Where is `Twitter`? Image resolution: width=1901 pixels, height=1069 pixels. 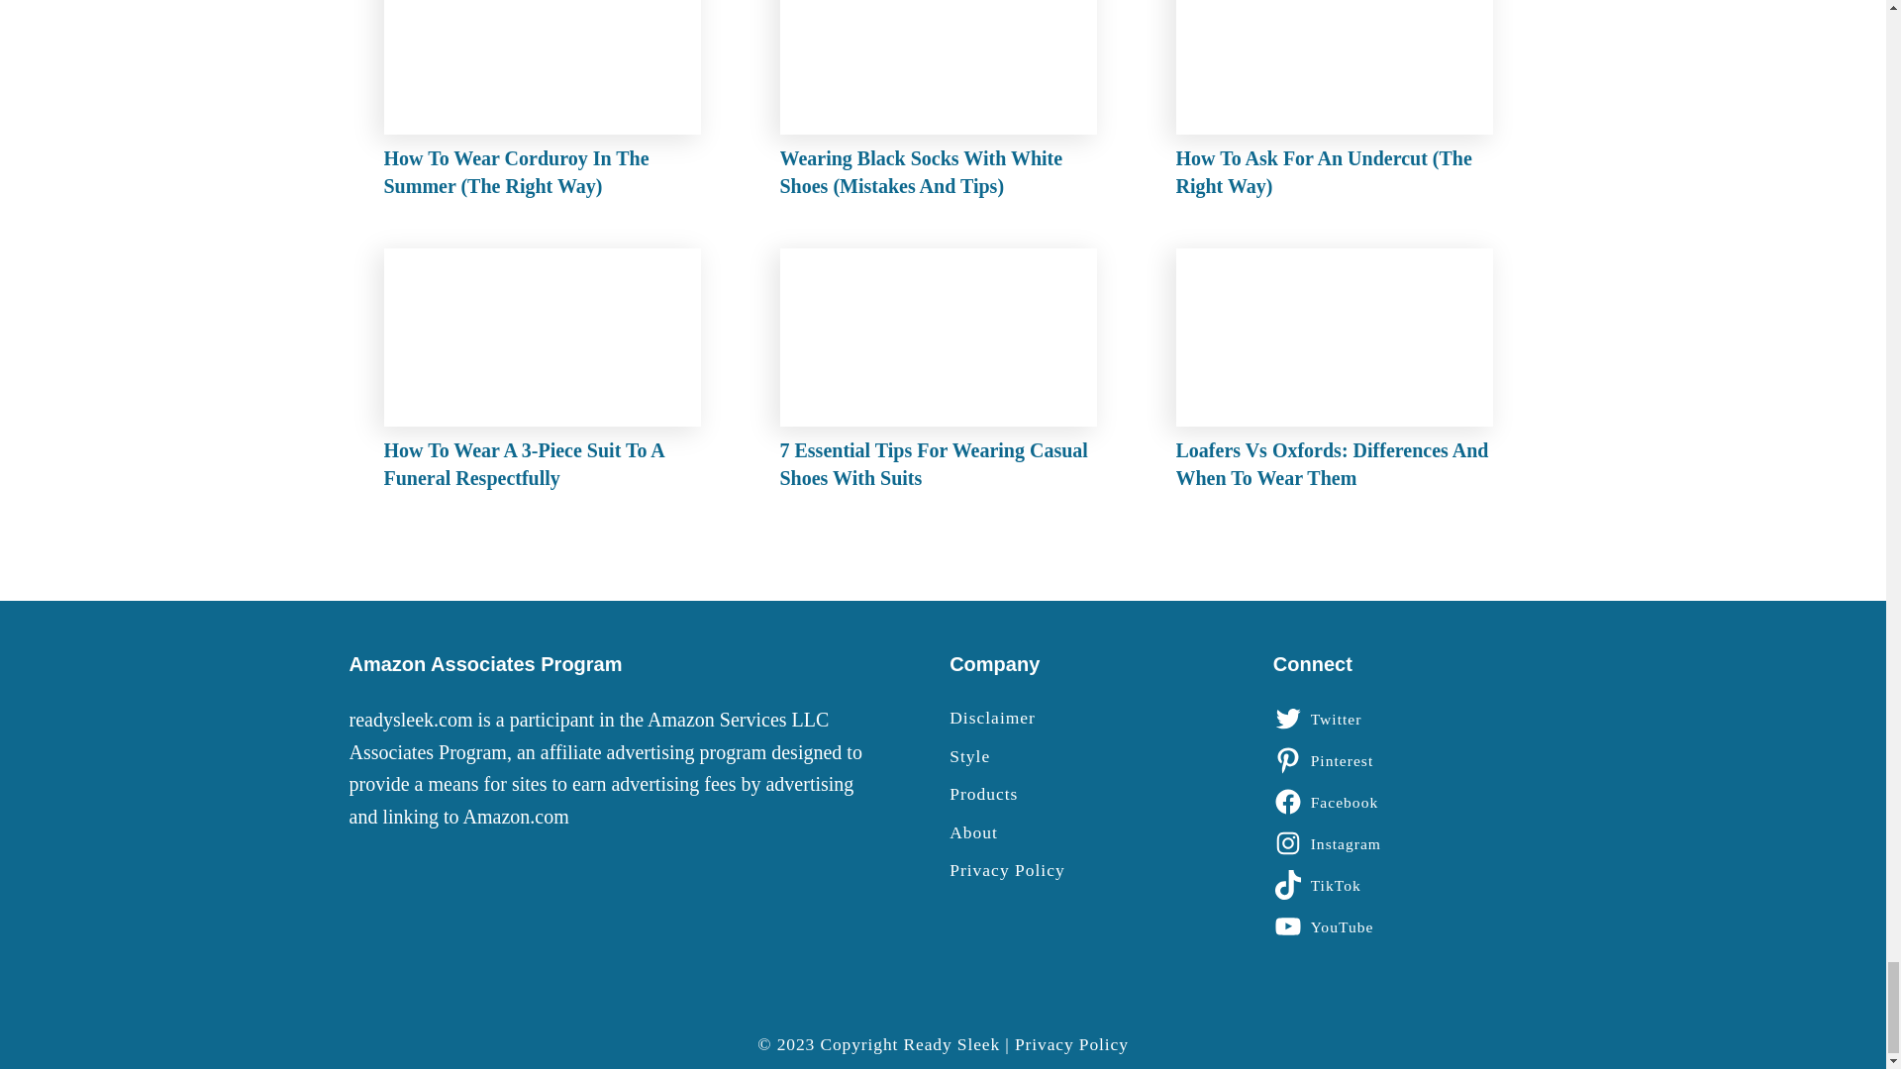
Twitter is located at coordinates (1321, 718).